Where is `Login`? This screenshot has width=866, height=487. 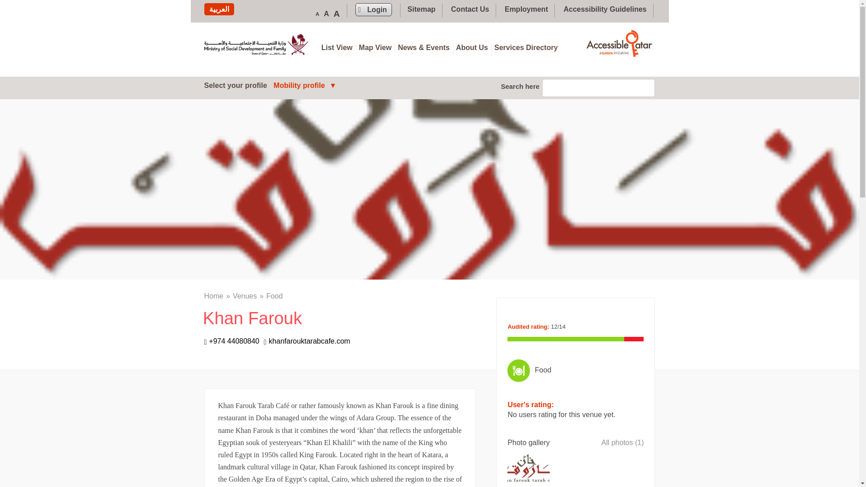
Login is located at coordinates (373, 9).